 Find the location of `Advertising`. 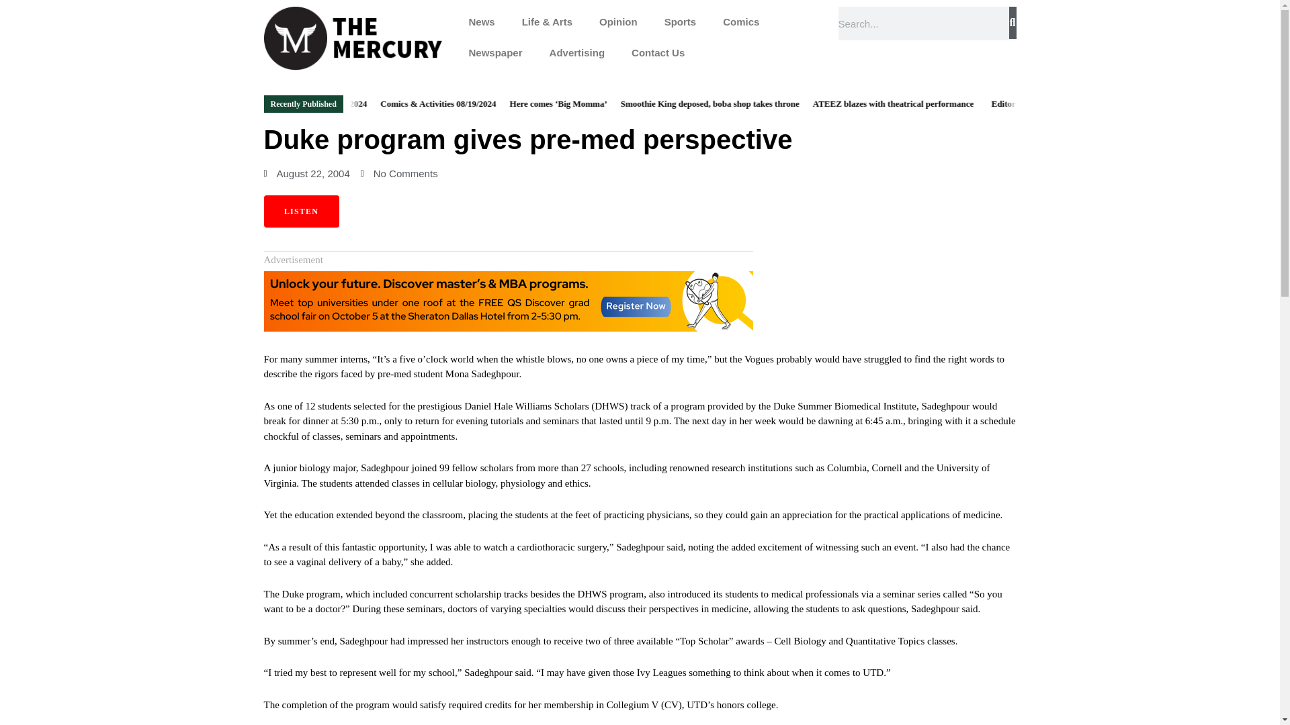

Advertising is located at coordinates (578, 52).